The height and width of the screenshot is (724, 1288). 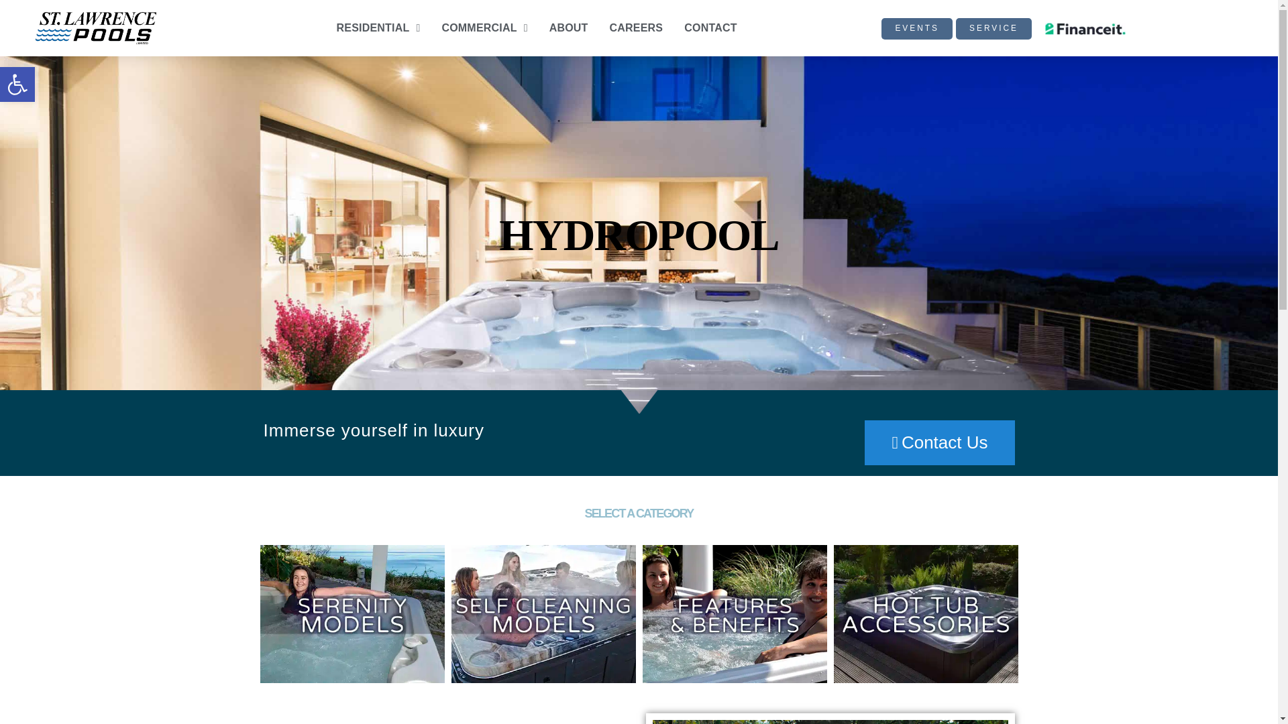 I want to click on Hydropool 2, so click(x=17, y=84).